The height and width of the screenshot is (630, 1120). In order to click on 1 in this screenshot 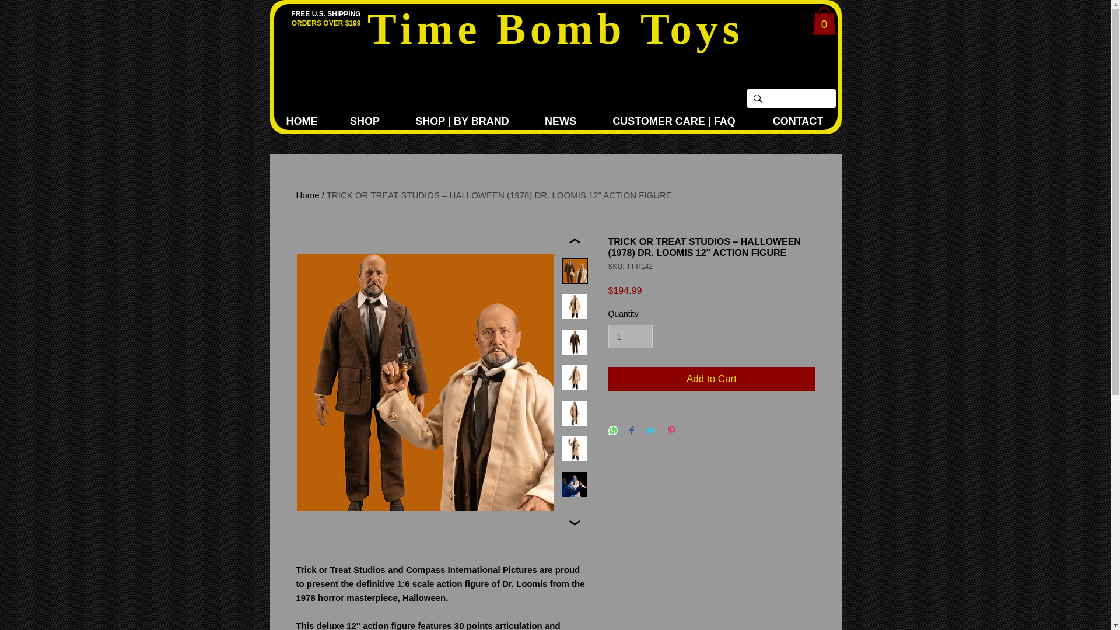, I will do `click(630, 337)`.